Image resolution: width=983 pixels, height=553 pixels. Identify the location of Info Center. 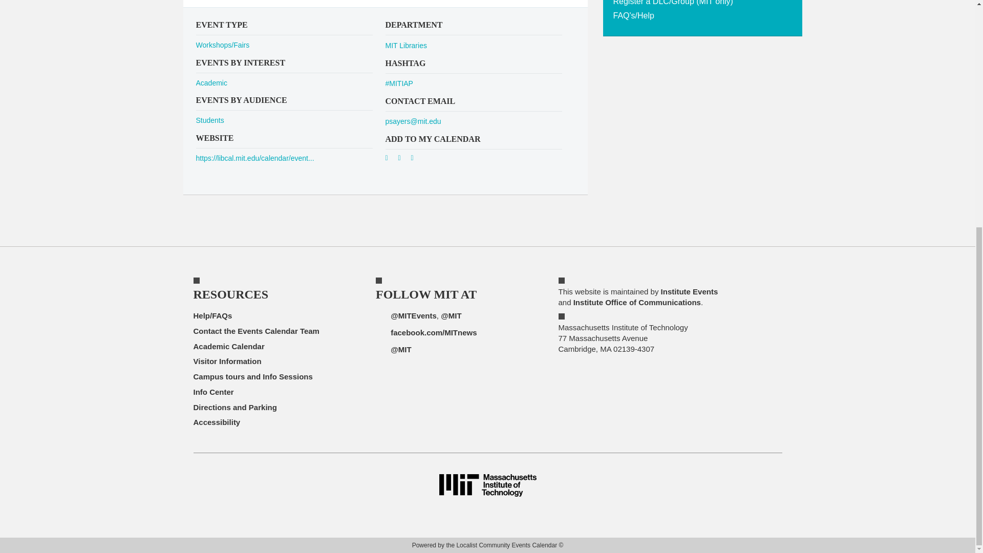
(213, 392).